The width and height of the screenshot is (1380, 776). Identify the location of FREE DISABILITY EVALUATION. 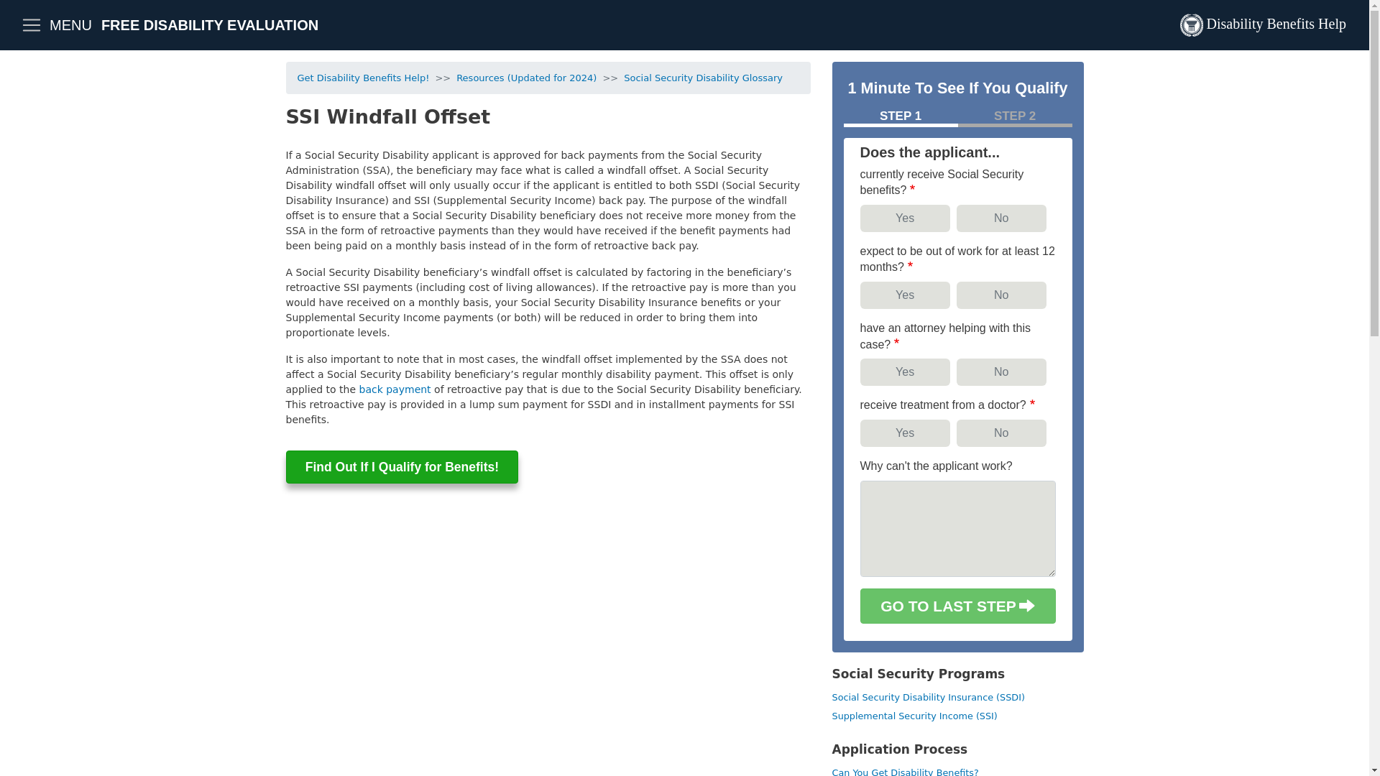
(210, 24).